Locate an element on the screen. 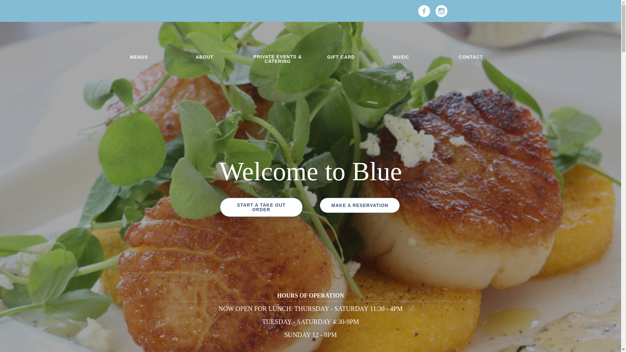 Image resolution: width=626 pixels, height=352 pixels. MAKE A RESERVATION is located at coordinates (359, 205).